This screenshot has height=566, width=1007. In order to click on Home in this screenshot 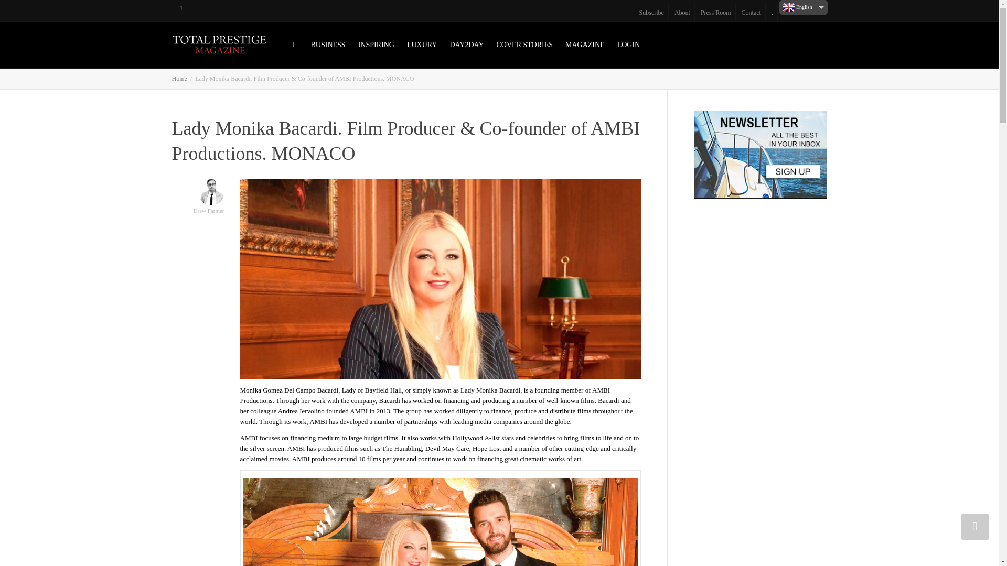, I will do `click(179, 78)`.